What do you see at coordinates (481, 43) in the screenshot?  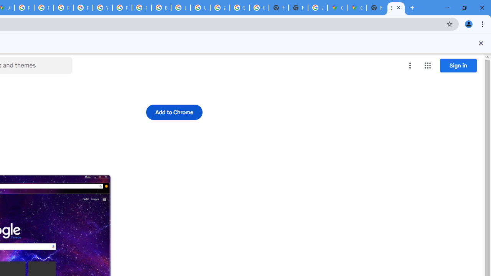 I see `Close` at bounding box center [481, 43].